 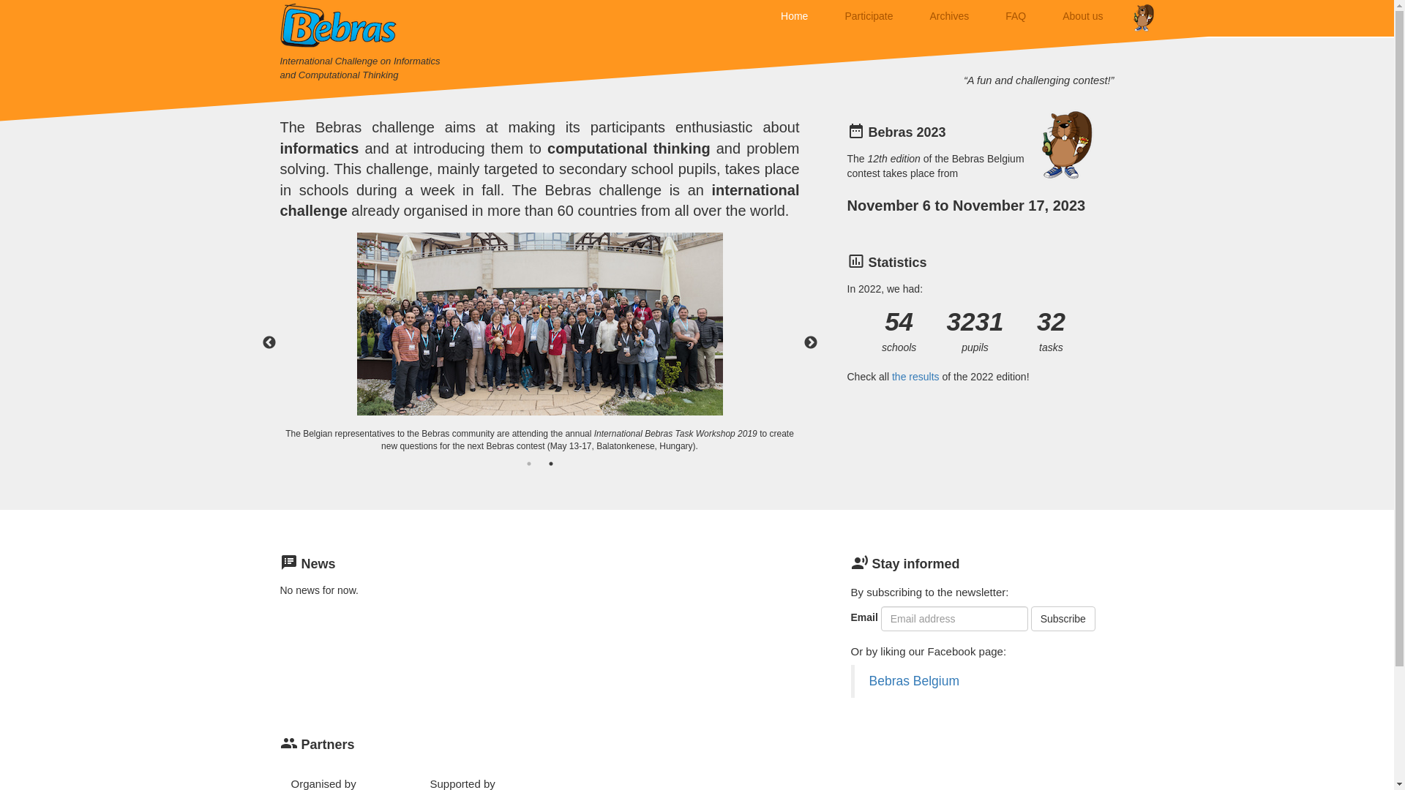 I want to click on About us, so click(x=1083, y=16).